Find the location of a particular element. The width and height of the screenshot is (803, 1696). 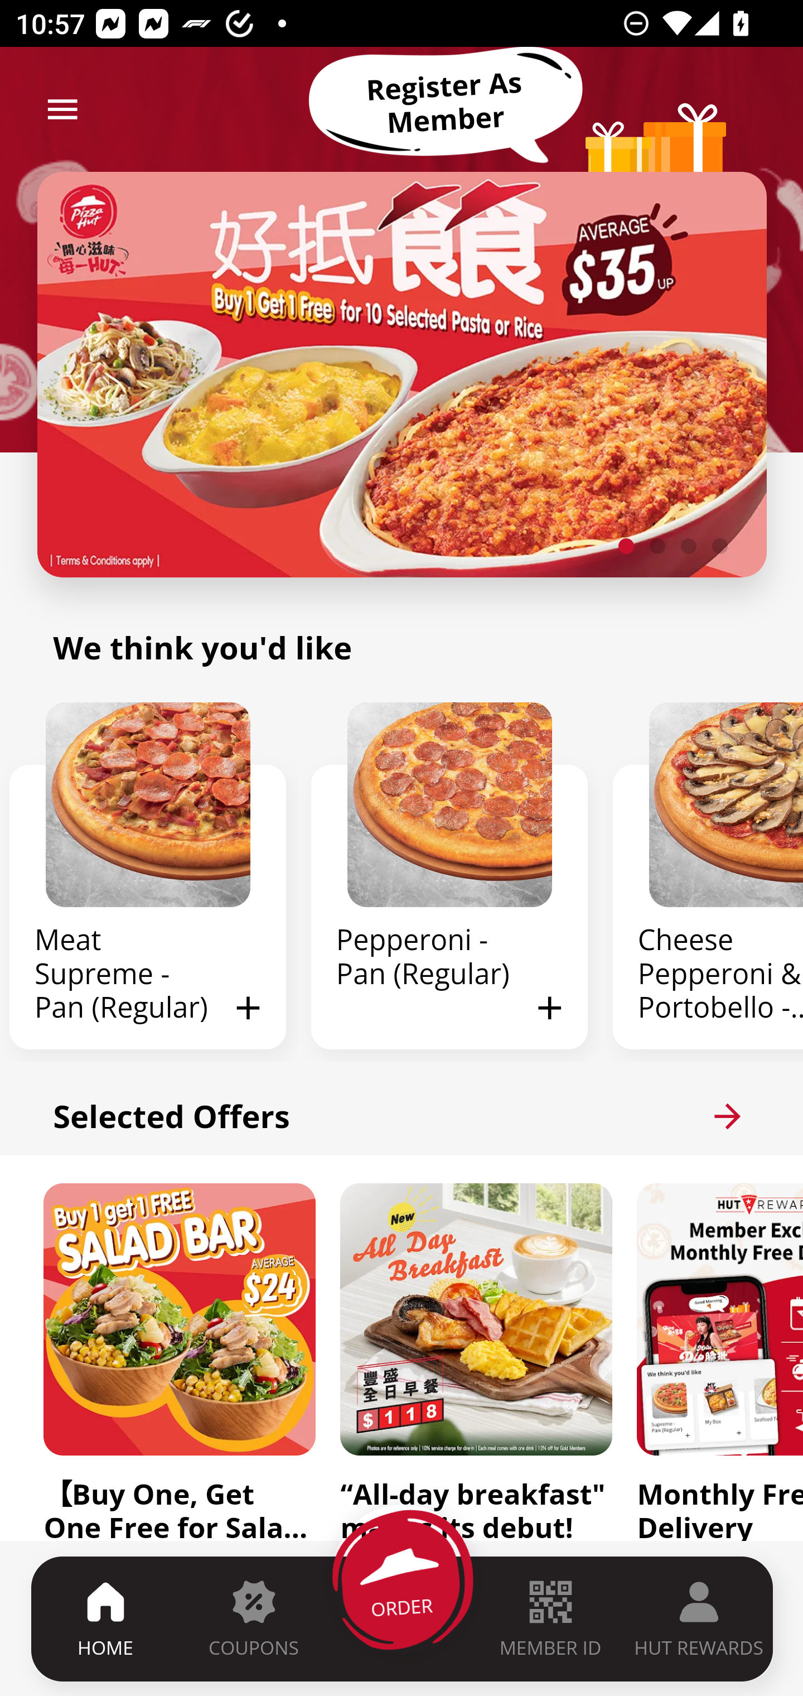

ORDER is located at coordinates (403, 1618).